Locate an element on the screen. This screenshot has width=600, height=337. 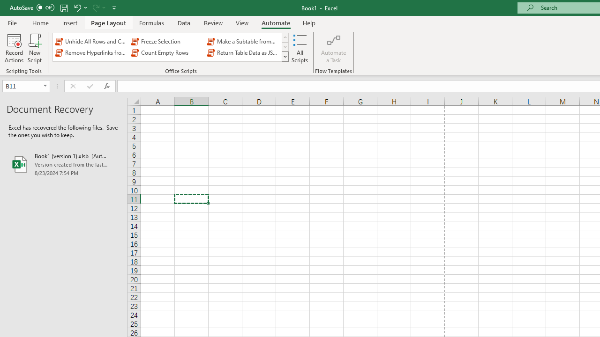
All Scripts is located at coordinates (300, 48).